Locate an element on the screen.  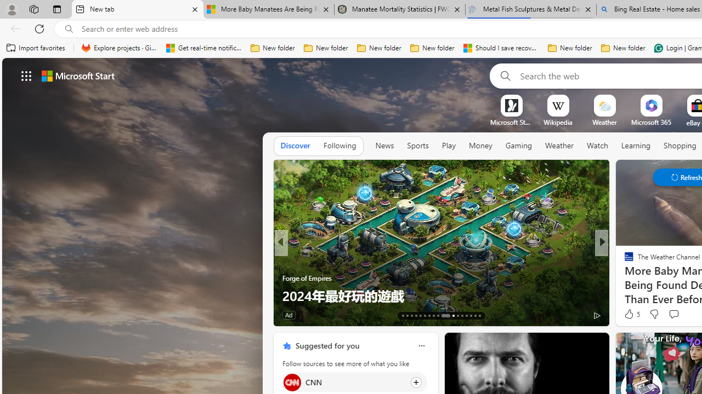
Gaming is located at coordinates (519, 146).